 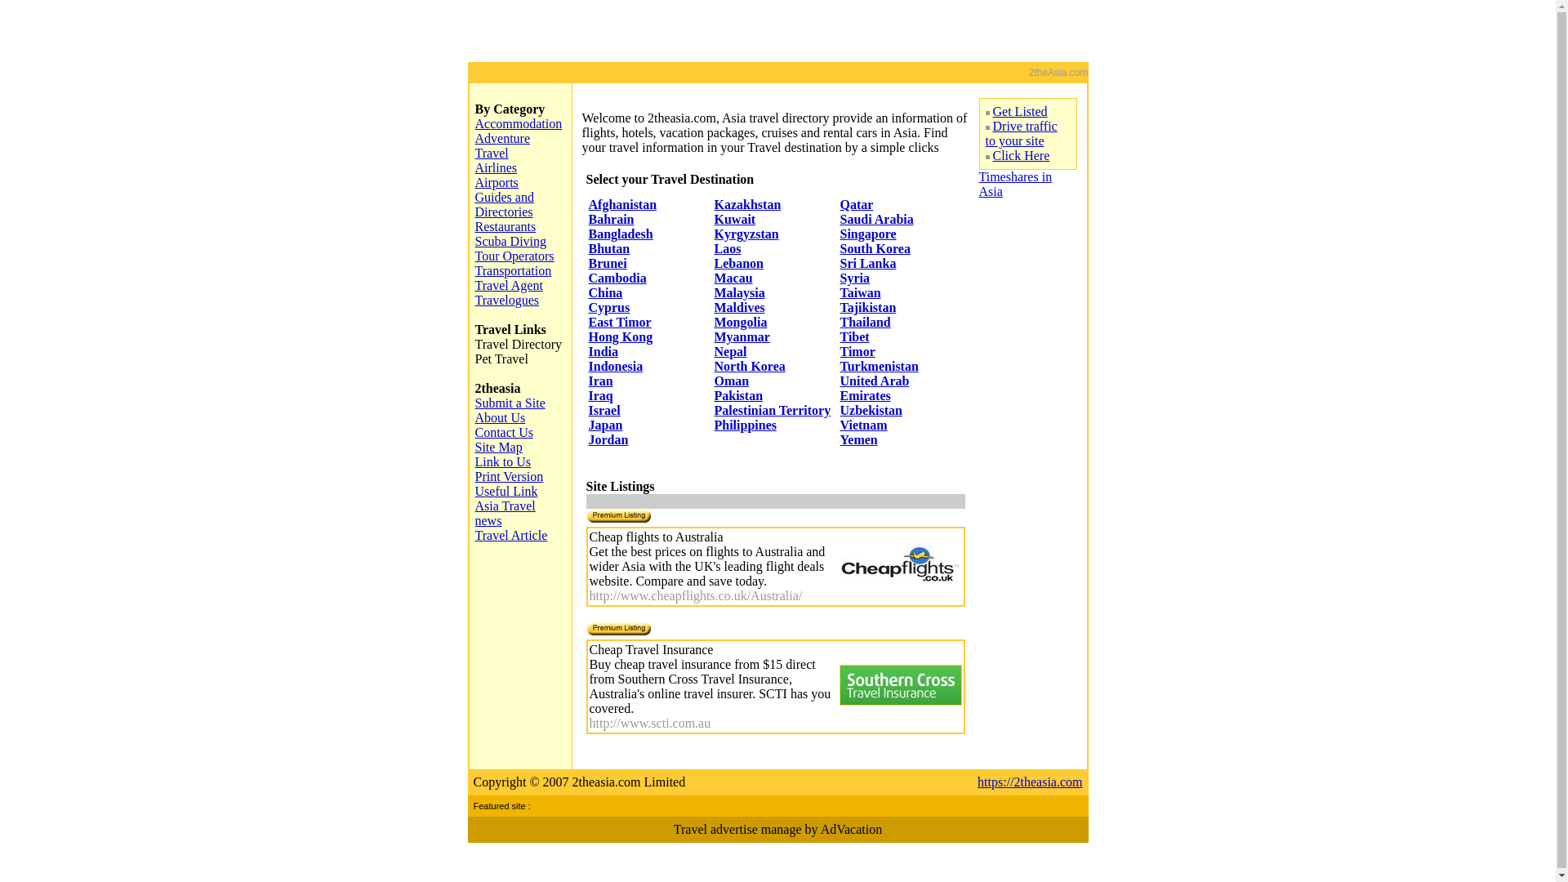 I want to click on United Arab Emirates, so click(x=874, y=389).